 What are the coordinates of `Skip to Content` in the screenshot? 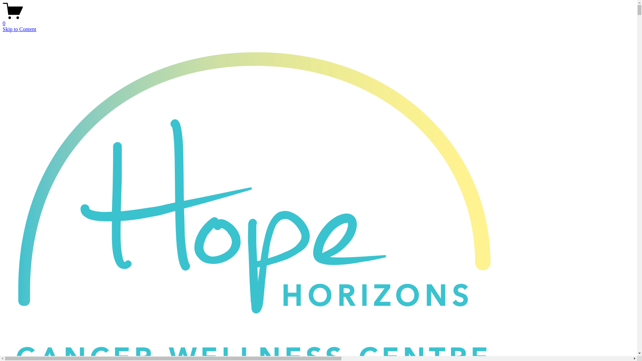 It's located at (19, 29).